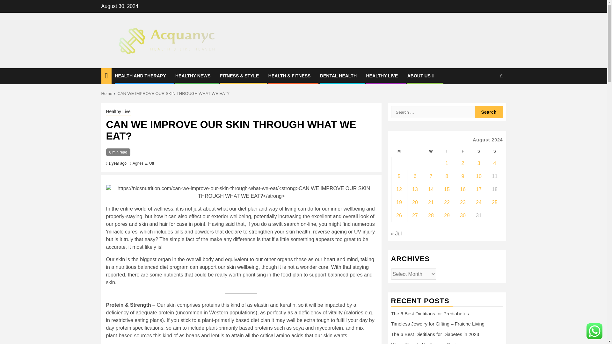  Describe the element at coordinates (118, 112) in the screenshot. I see `Healthy Live` at that location.